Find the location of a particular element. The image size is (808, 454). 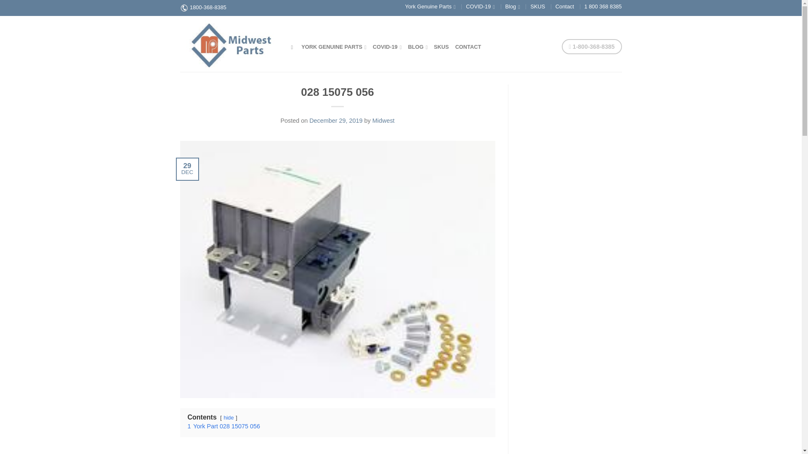

Blog is located at coordinates (513, 6).